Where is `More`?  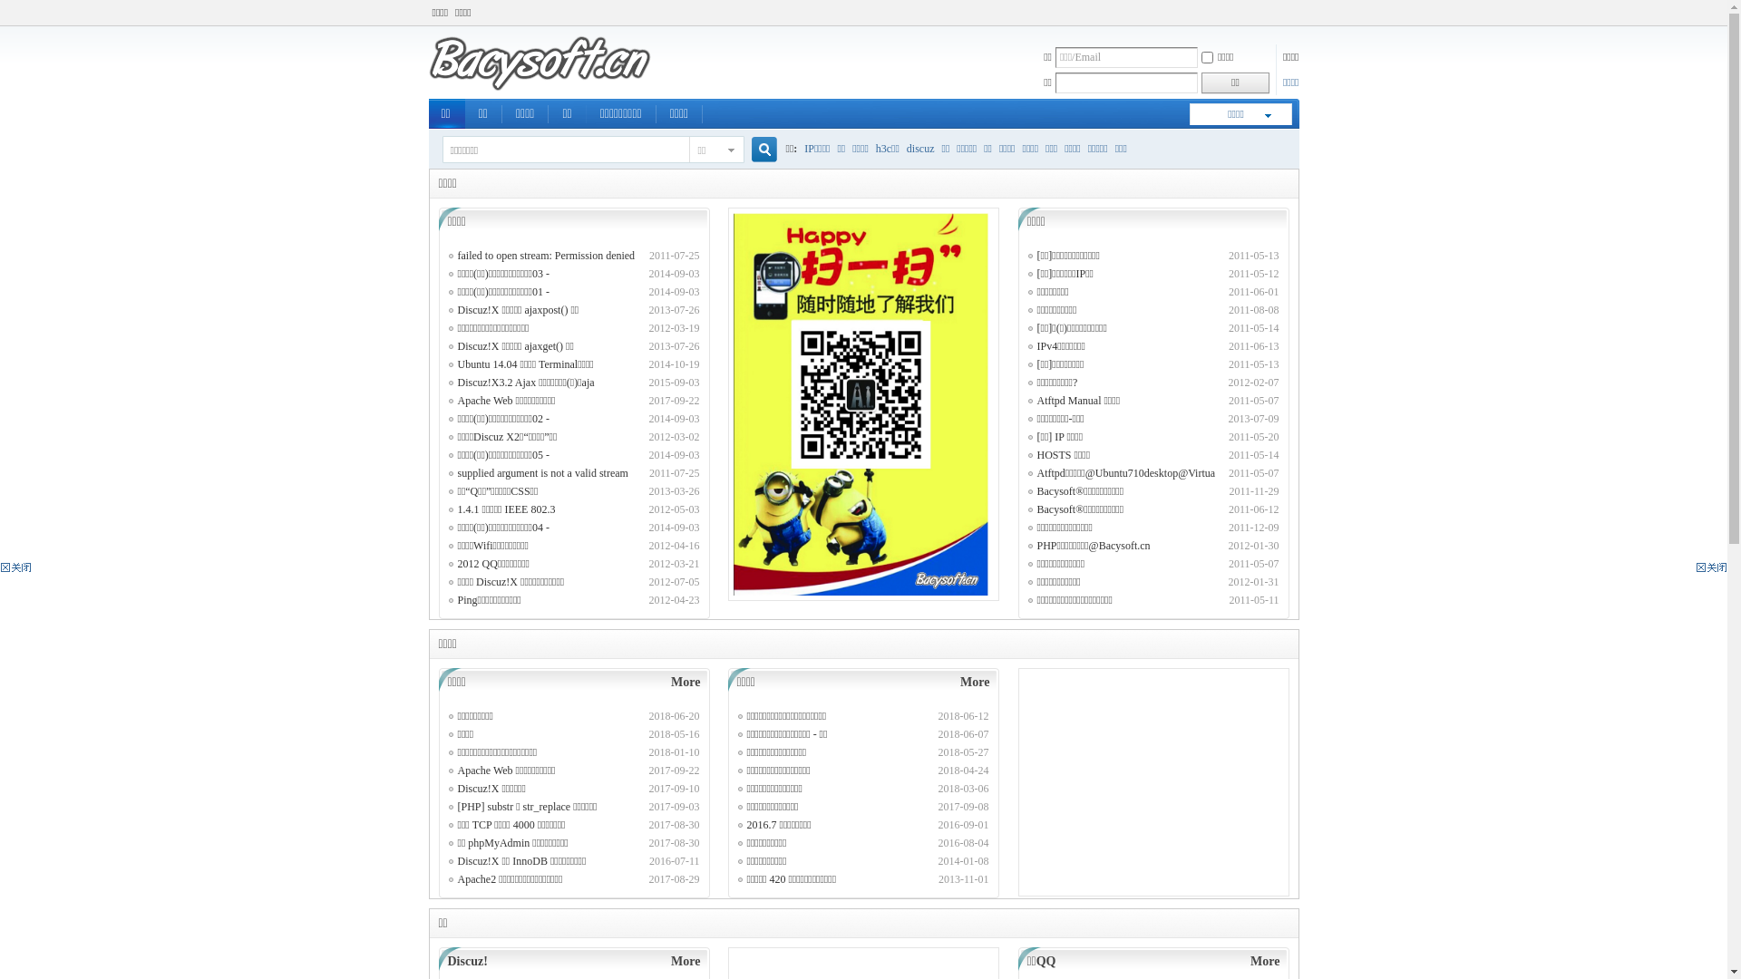
More is located at coordinates (686, 682).